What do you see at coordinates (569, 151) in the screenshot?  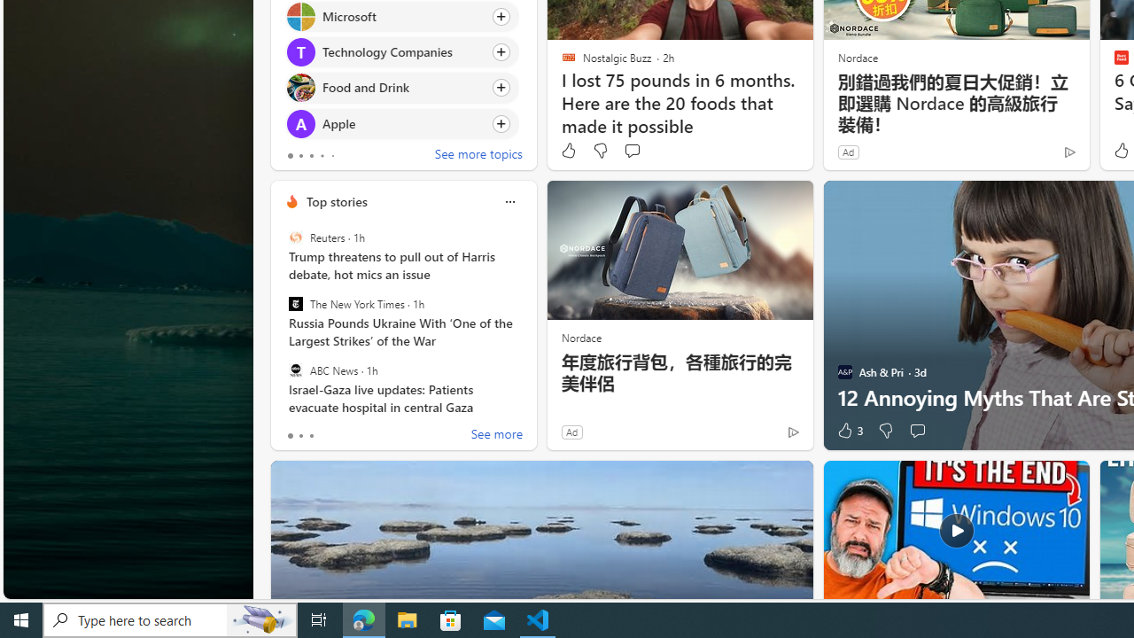 I see `Like` at bounding box center [569, 151].